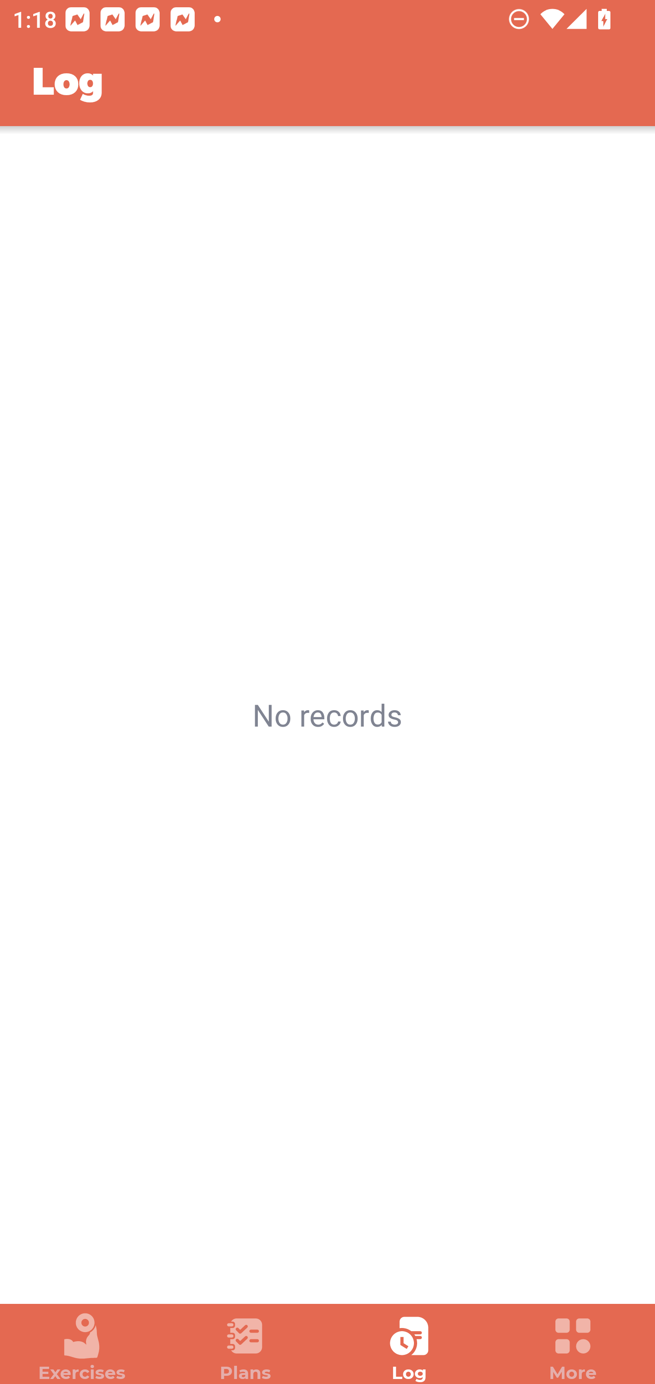 The image size is (655, 1384). Describe the element at coordinates (409, 1348) in the screenshot. I see `Log` at that location.